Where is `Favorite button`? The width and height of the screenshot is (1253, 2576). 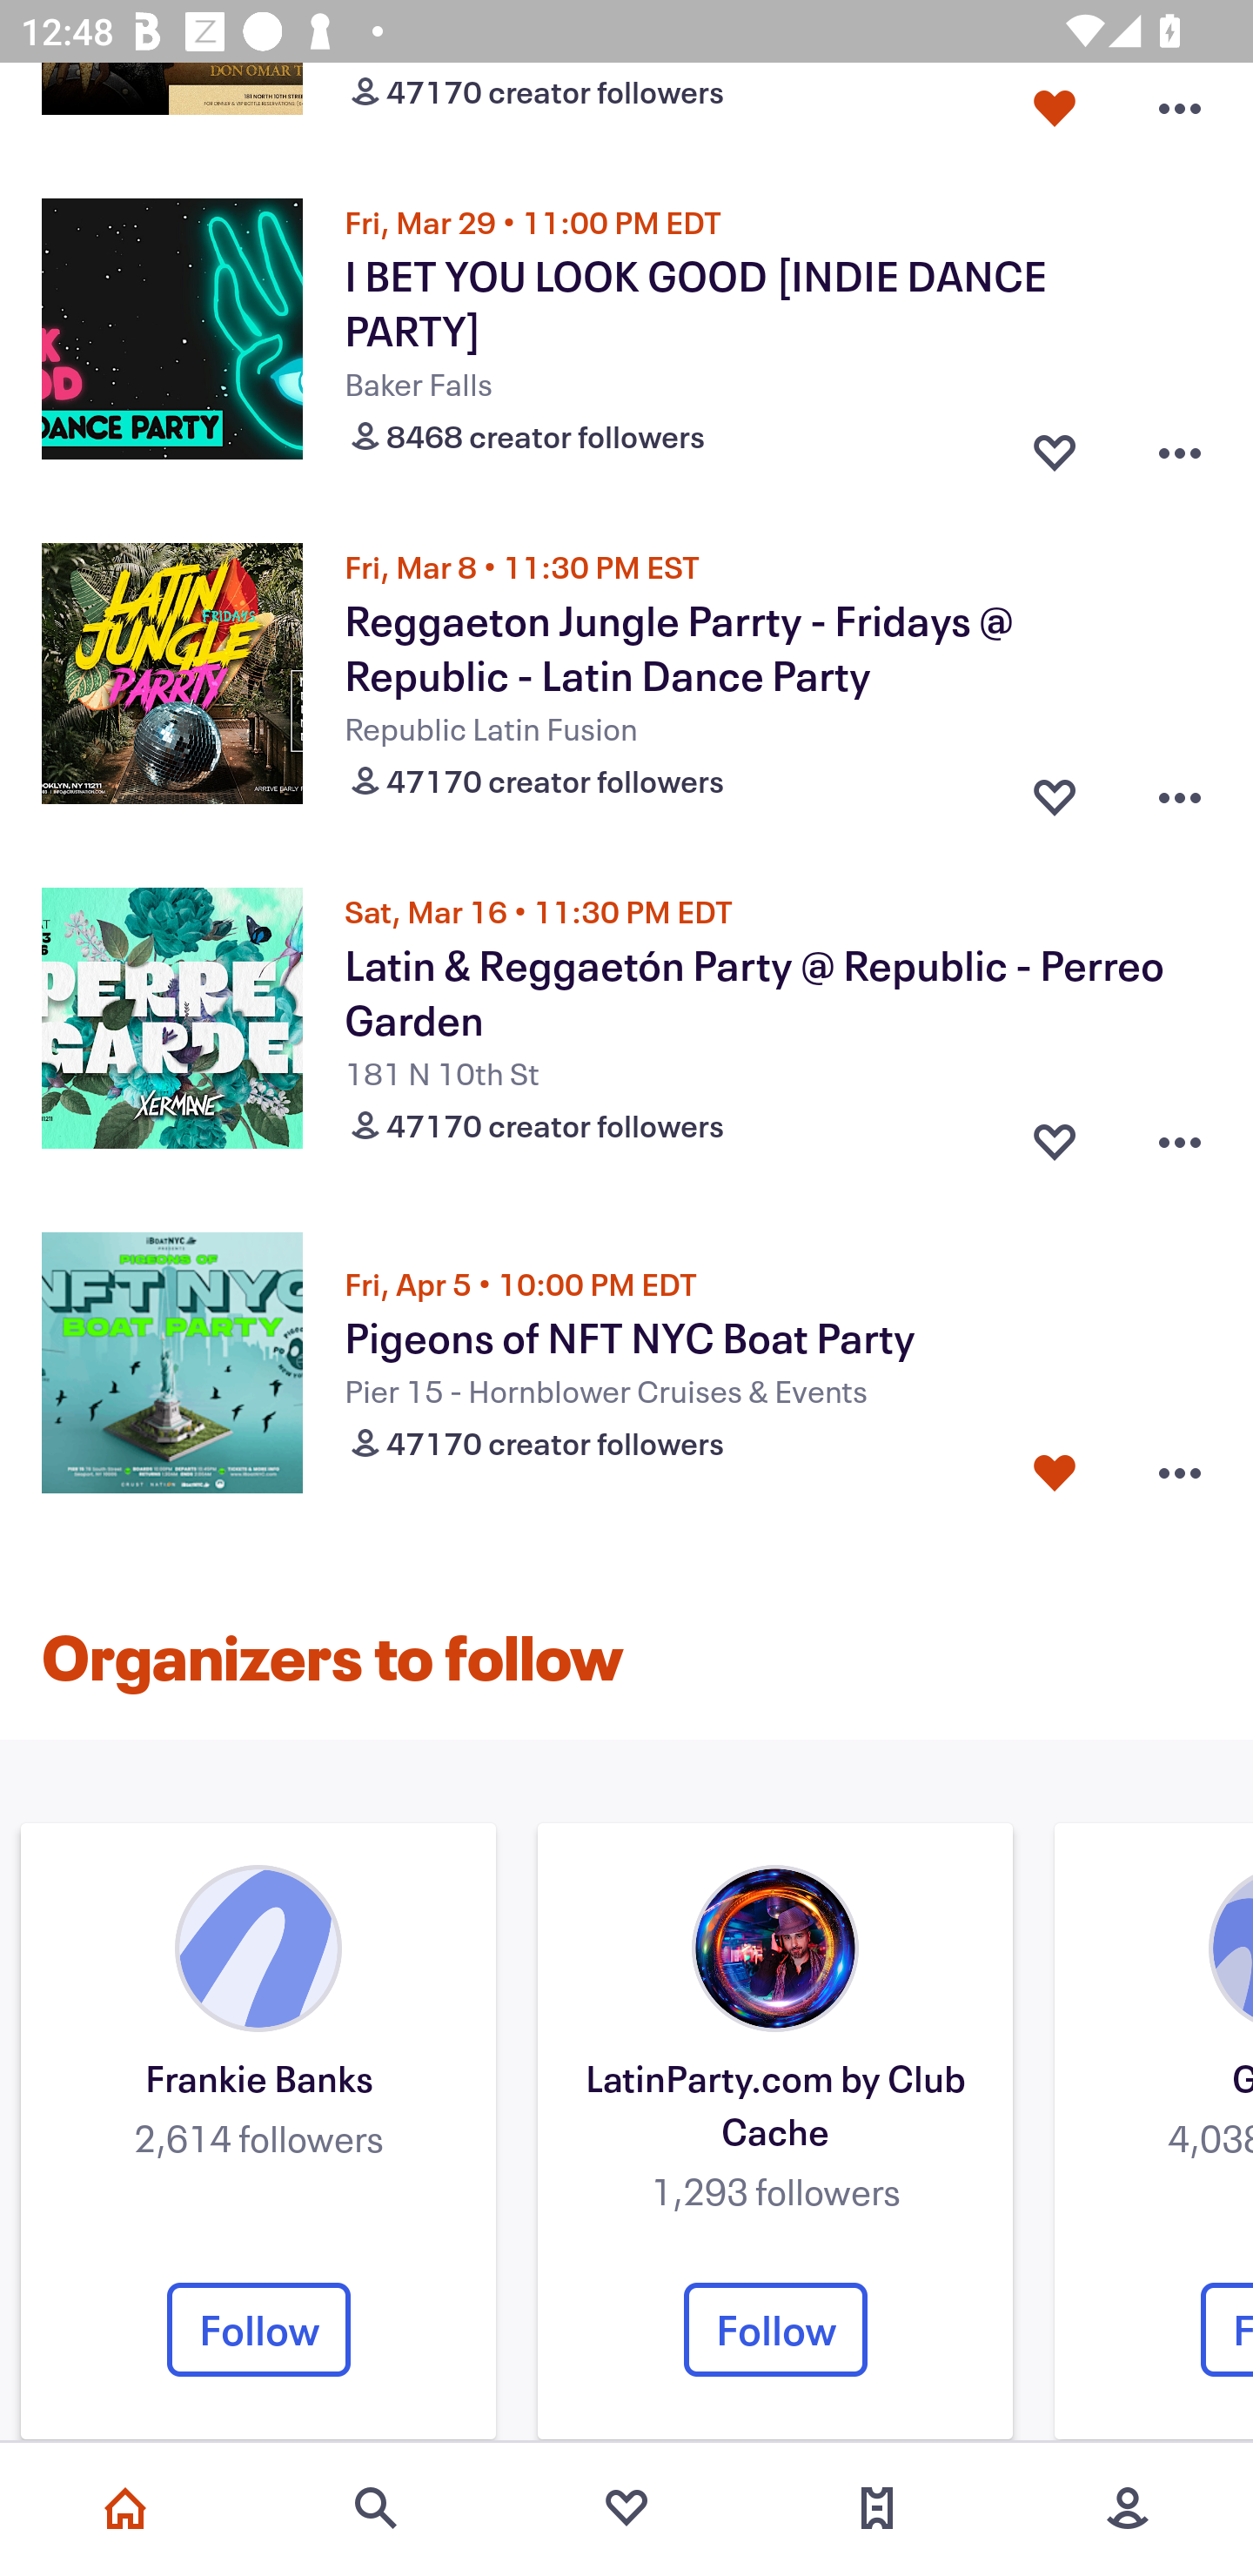
Favorite button is located at coordinates (1055, 788).